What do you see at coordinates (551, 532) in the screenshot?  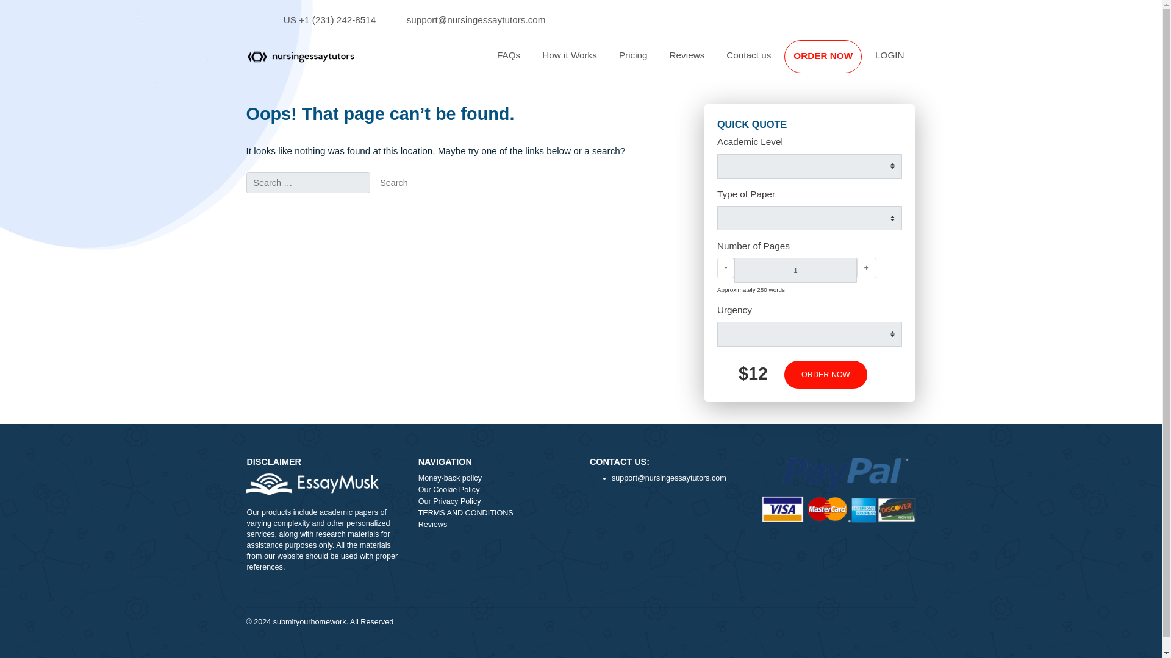 I see `Money-back policy` at bounding box center [551, 532].